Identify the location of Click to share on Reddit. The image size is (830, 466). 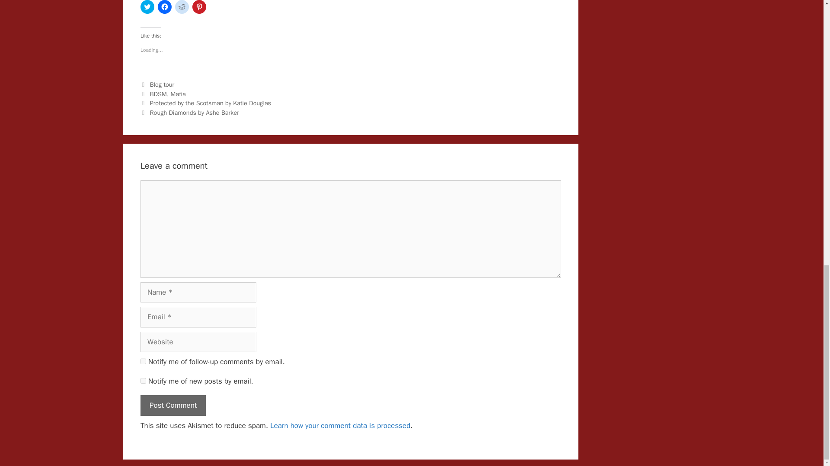
(182, 7).